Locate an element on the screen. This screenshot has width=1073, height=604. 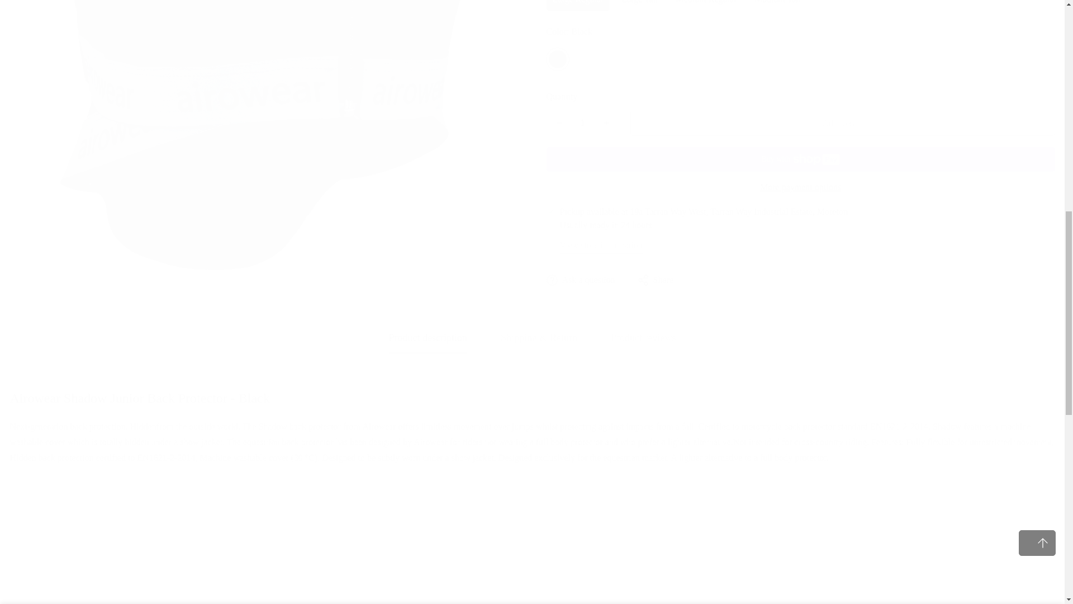
1 is located at coordinates (929, 21).